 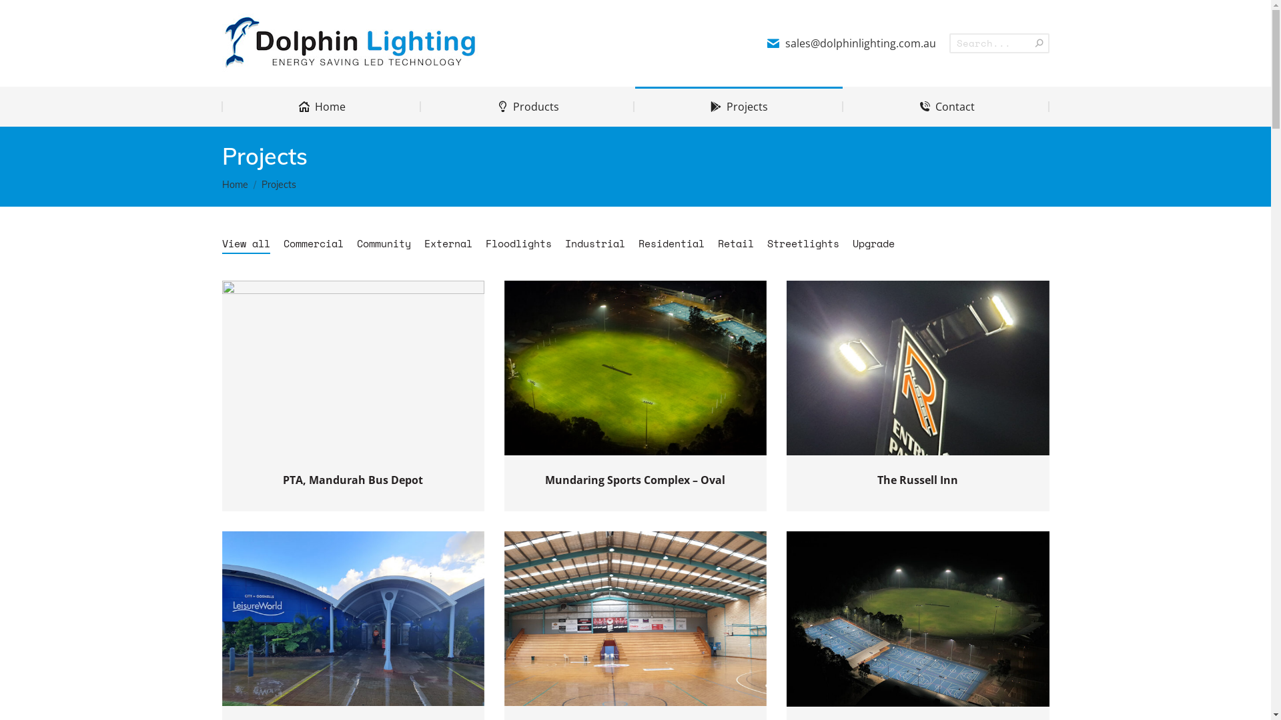 What do you see at coordinates (999, 43) in the screenshot?
I see `Search form` at bounding box center [999, 43].